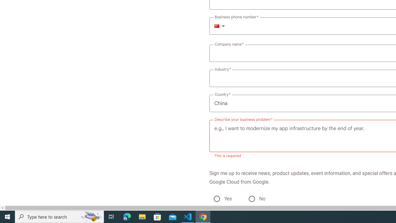 This screenshot has height=223, width=396. Describe the element at coordinates (252, 199) in the screenshot. I see `No` at that location.